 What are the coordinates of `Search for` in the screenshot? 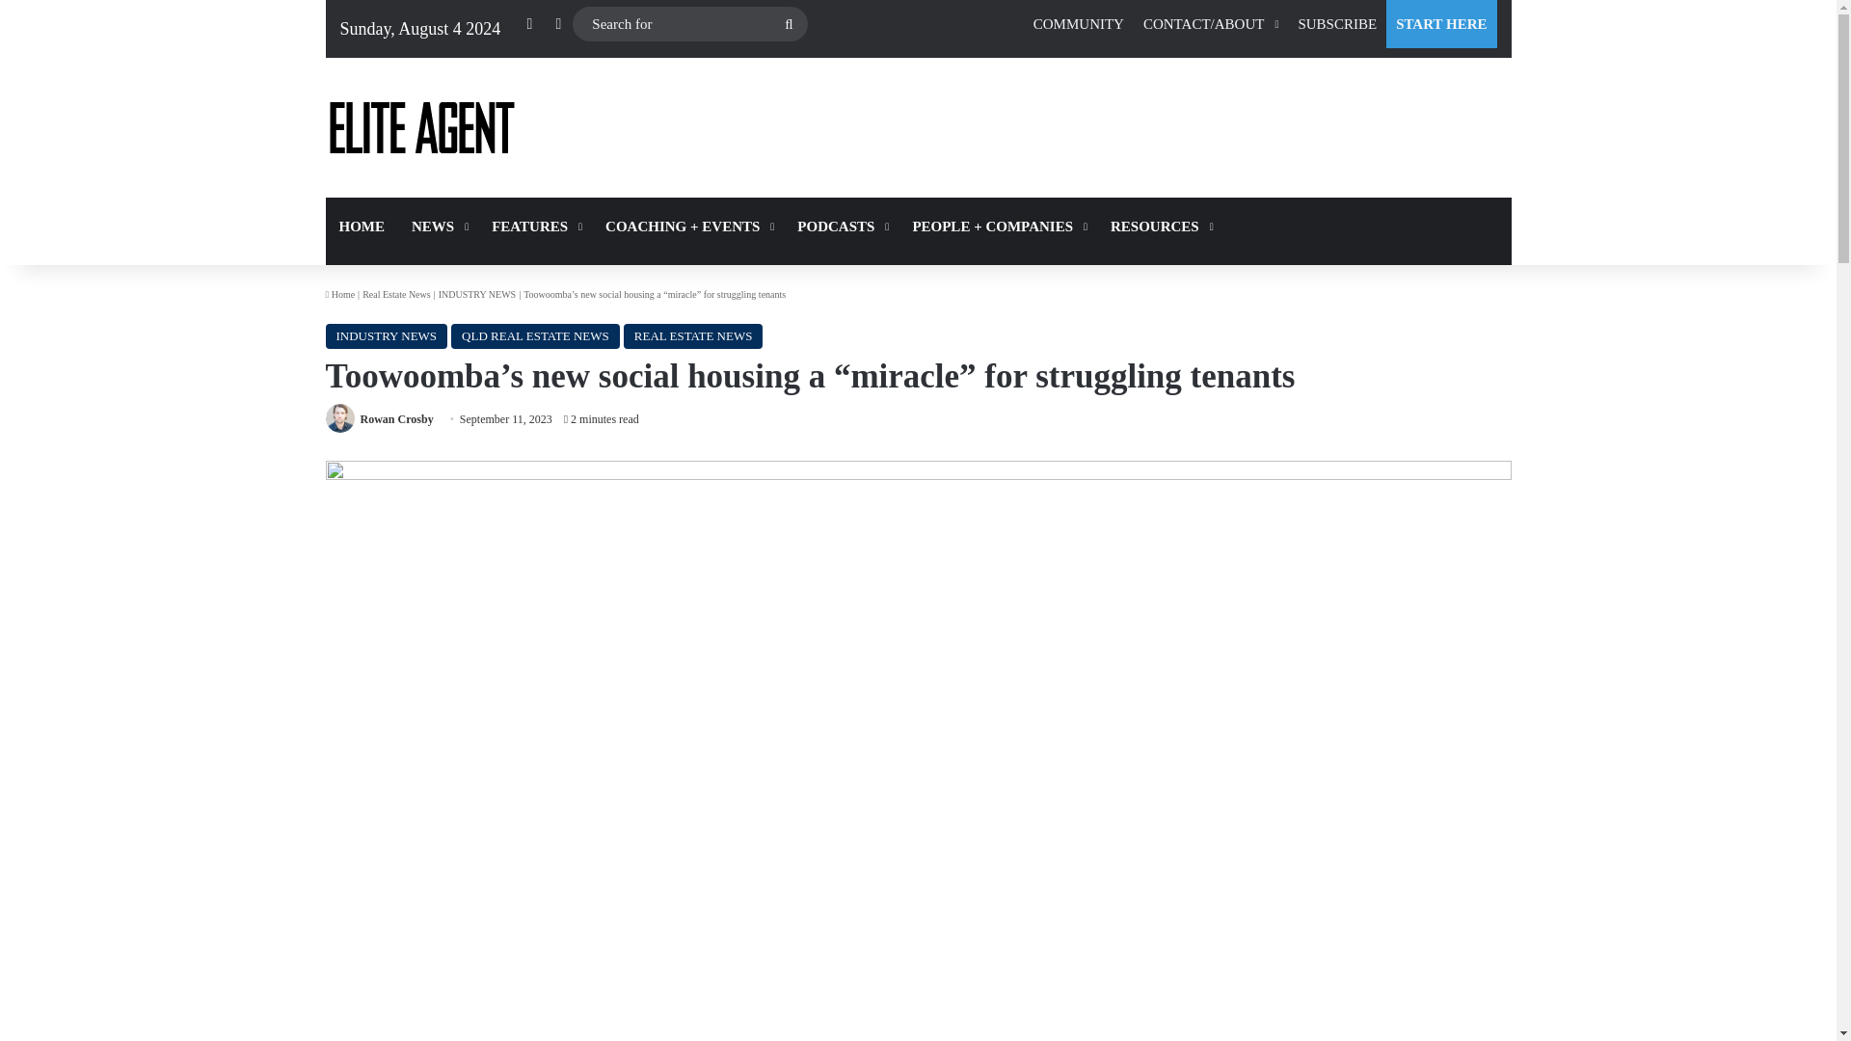 It's located at (689, 24).